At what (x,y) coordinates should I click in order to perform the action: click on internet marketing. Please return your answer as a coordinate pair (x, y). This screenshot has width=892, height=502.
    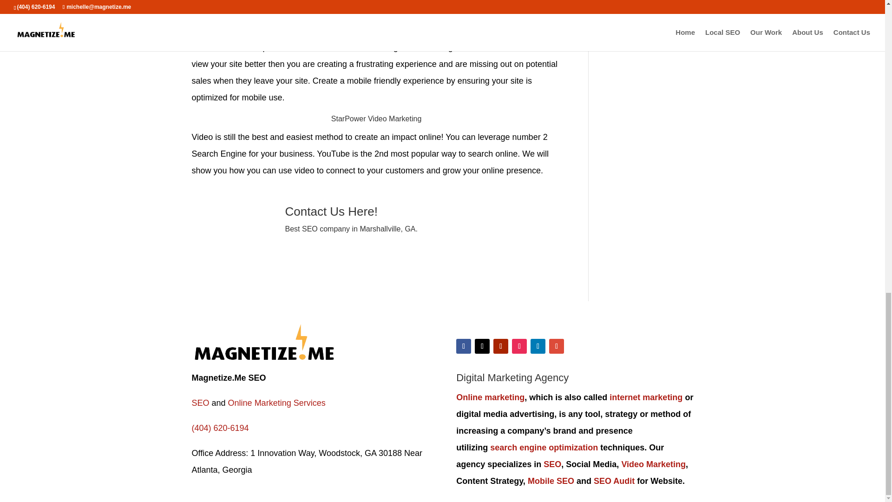
    Looking at the image, I should click on (646, 397).